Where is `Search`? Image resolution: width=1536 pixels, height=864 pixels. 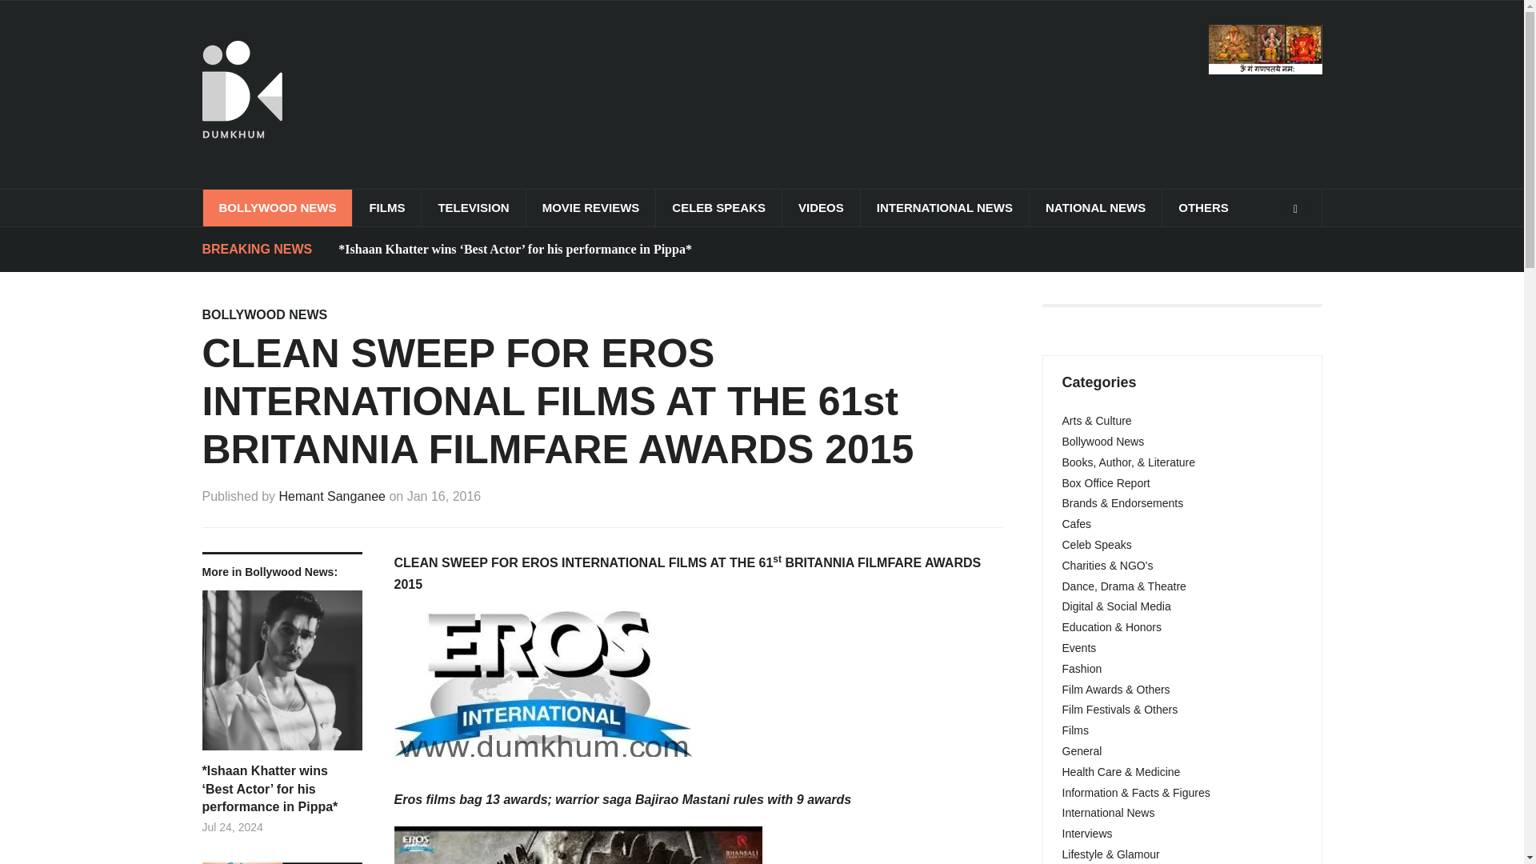
Search is located at coordinates (1295, 209).